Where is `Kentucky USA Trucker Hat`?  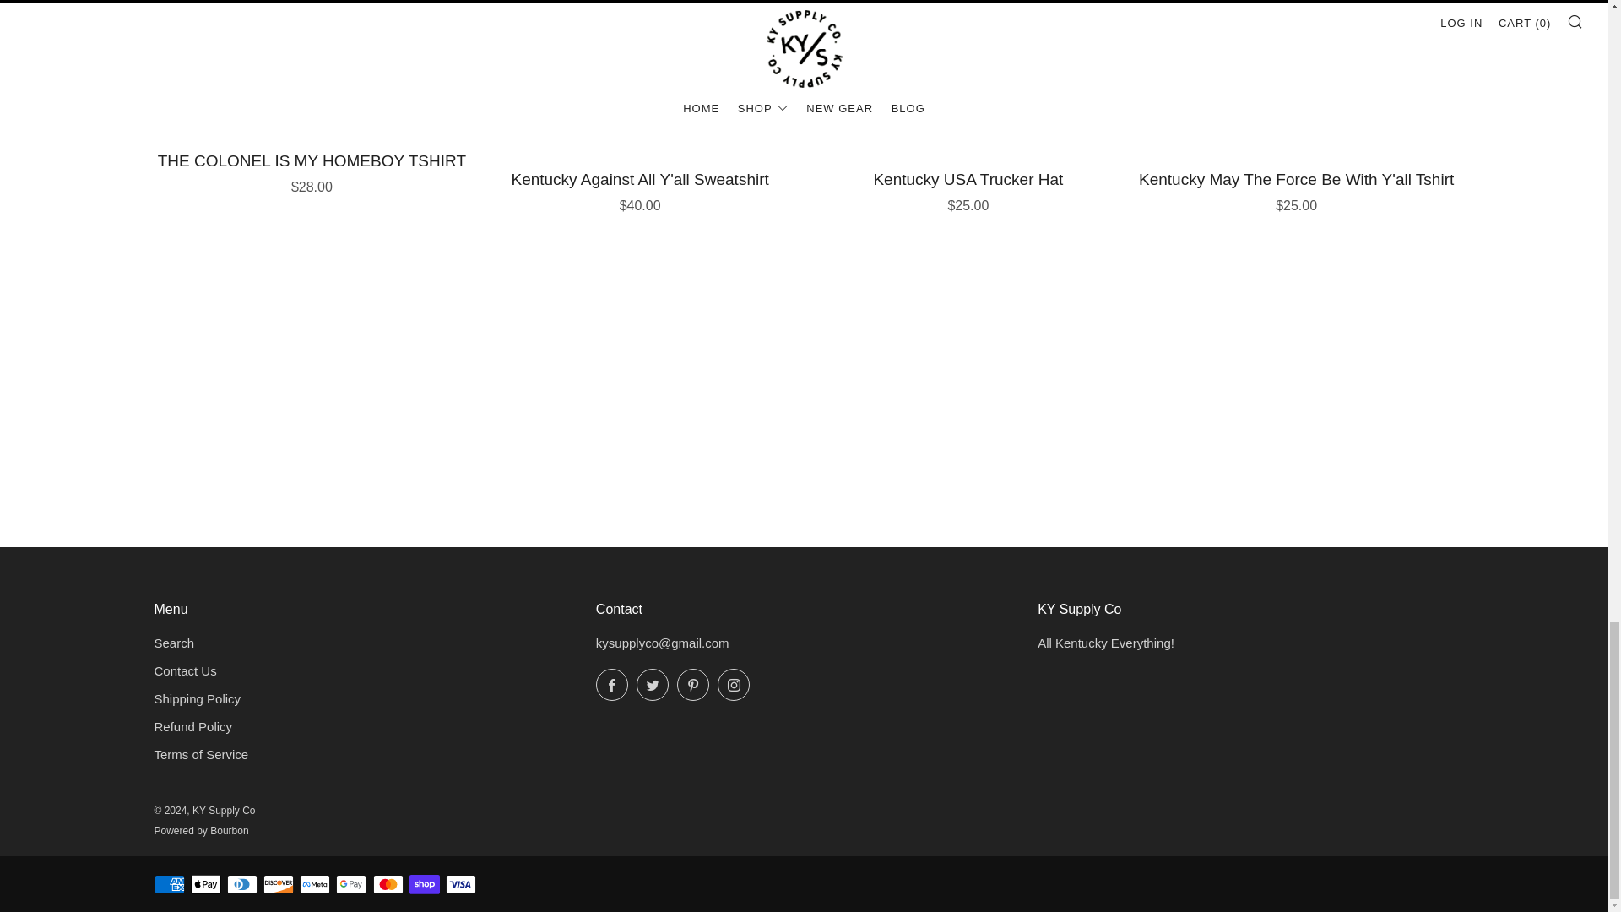
Kentucky USA Trucker Hat is located at coordinates (968, 188).